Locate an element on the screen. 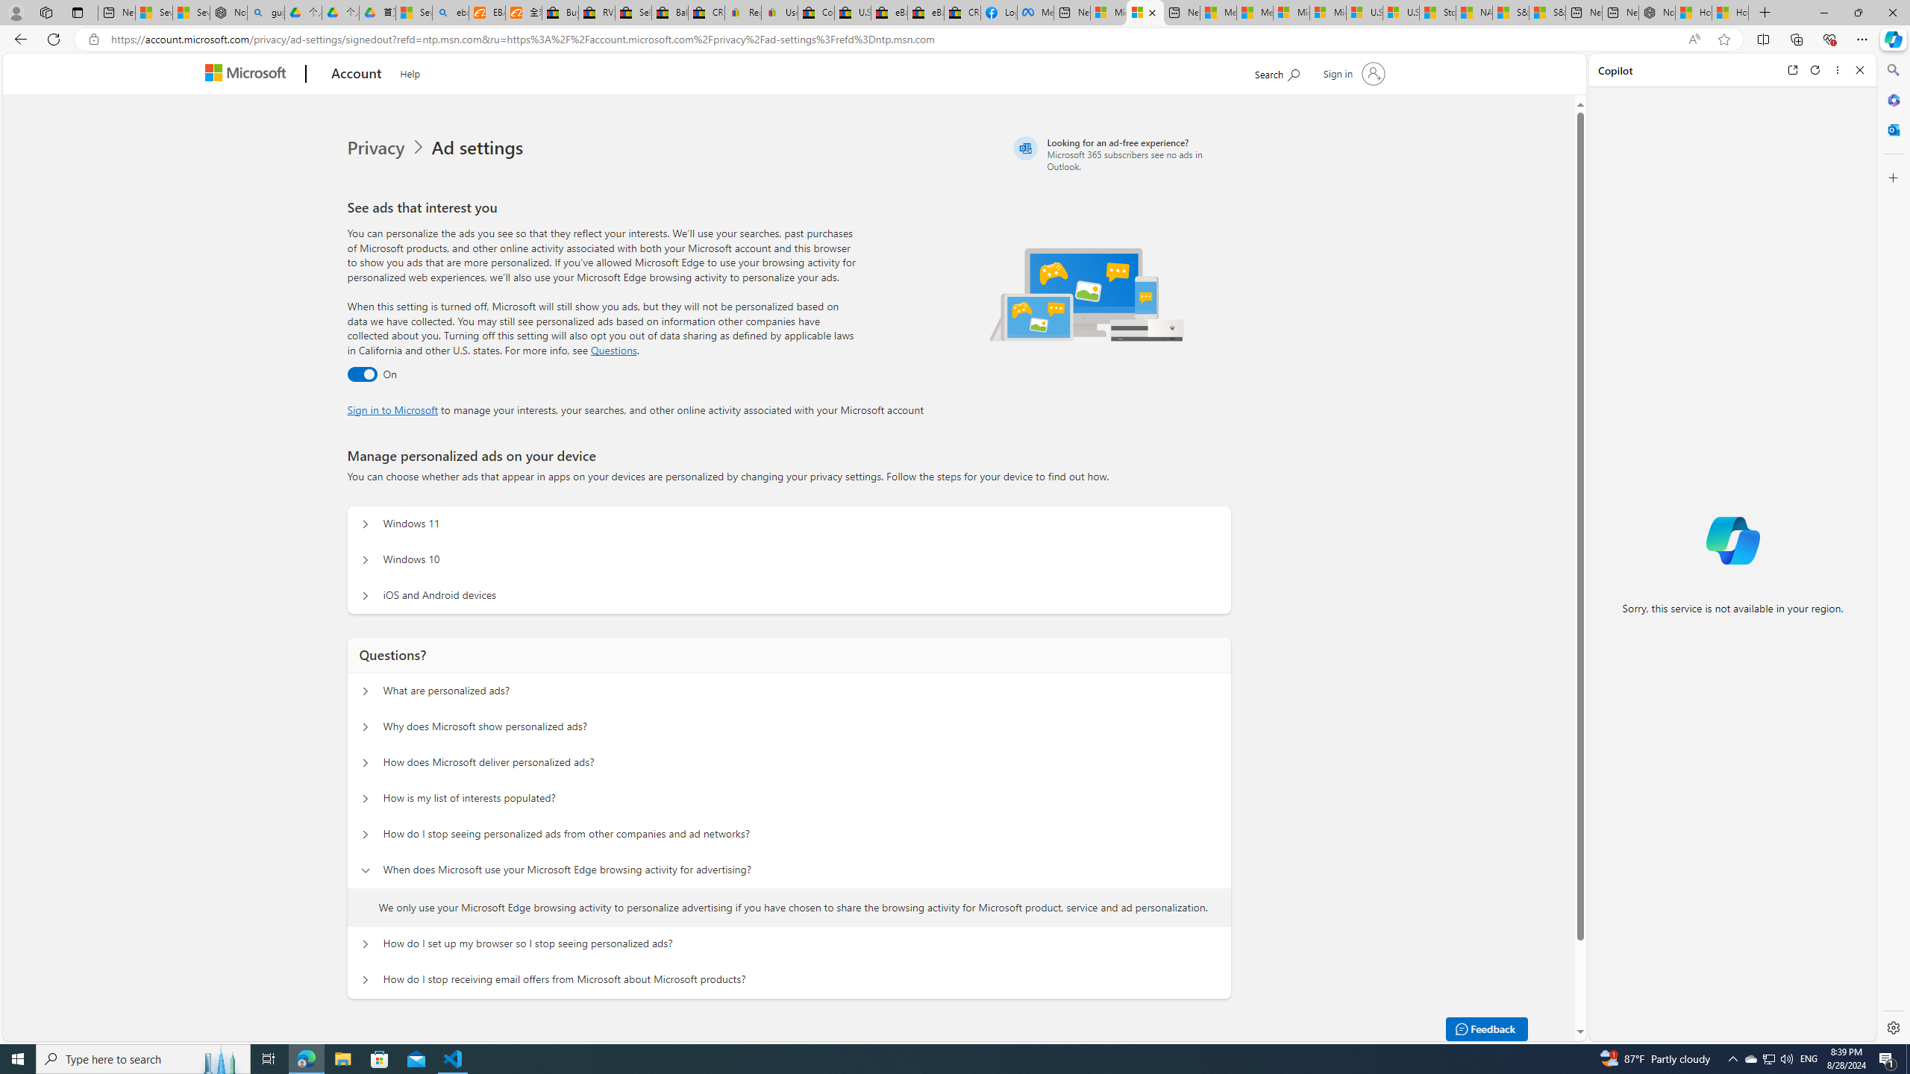 Image resolution: width=1910 pixels, height=1074 pixels. Ad settings toggle is located at coordinates (363, 374).